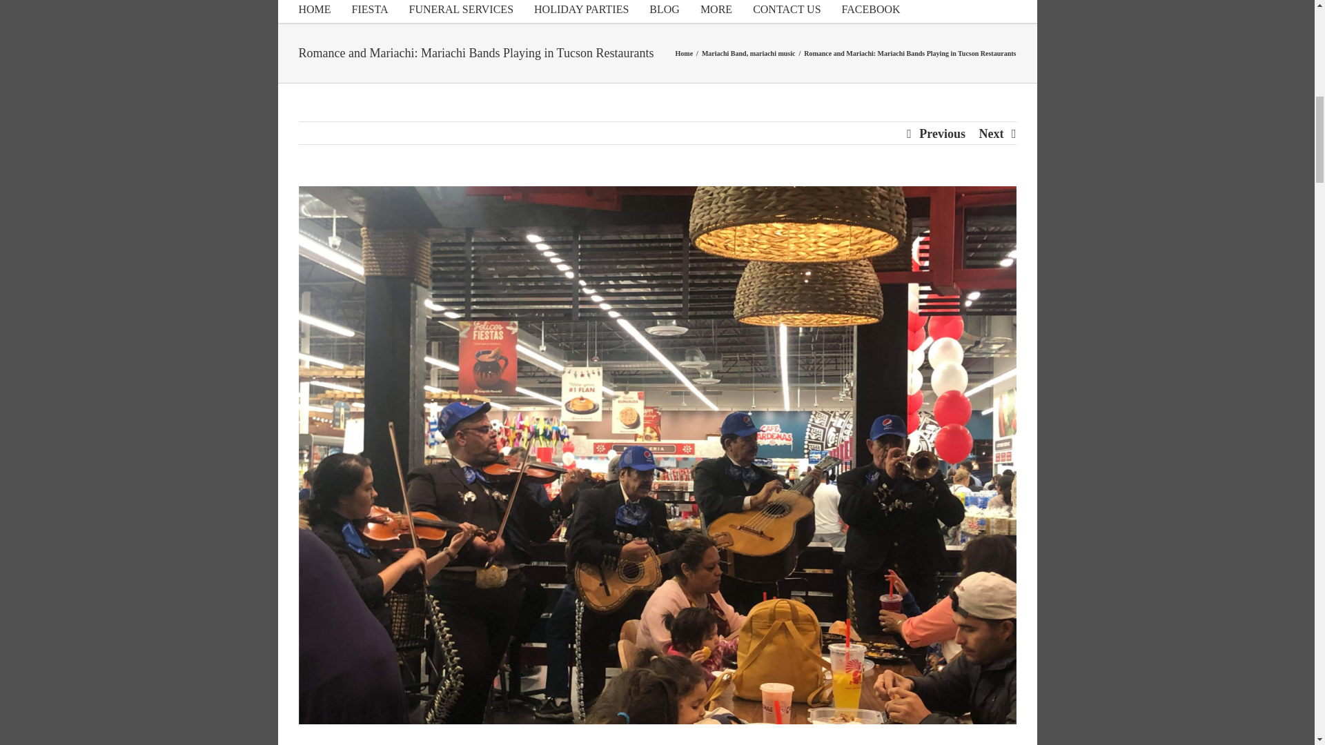  Describe the element at coordinates (370, 11) in the screenshot. I see `FIESTA` at that location.